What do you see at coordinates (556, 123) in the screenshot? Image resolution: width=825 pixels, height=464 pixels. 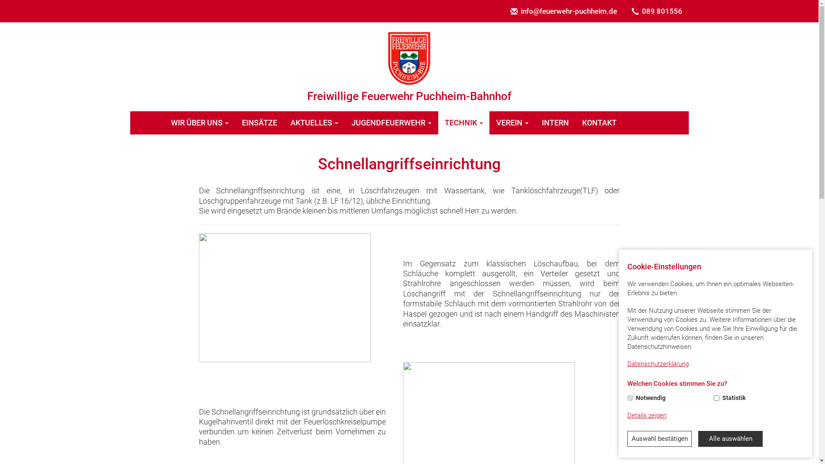 I see `INTERN` at bounding box center [556, 123].